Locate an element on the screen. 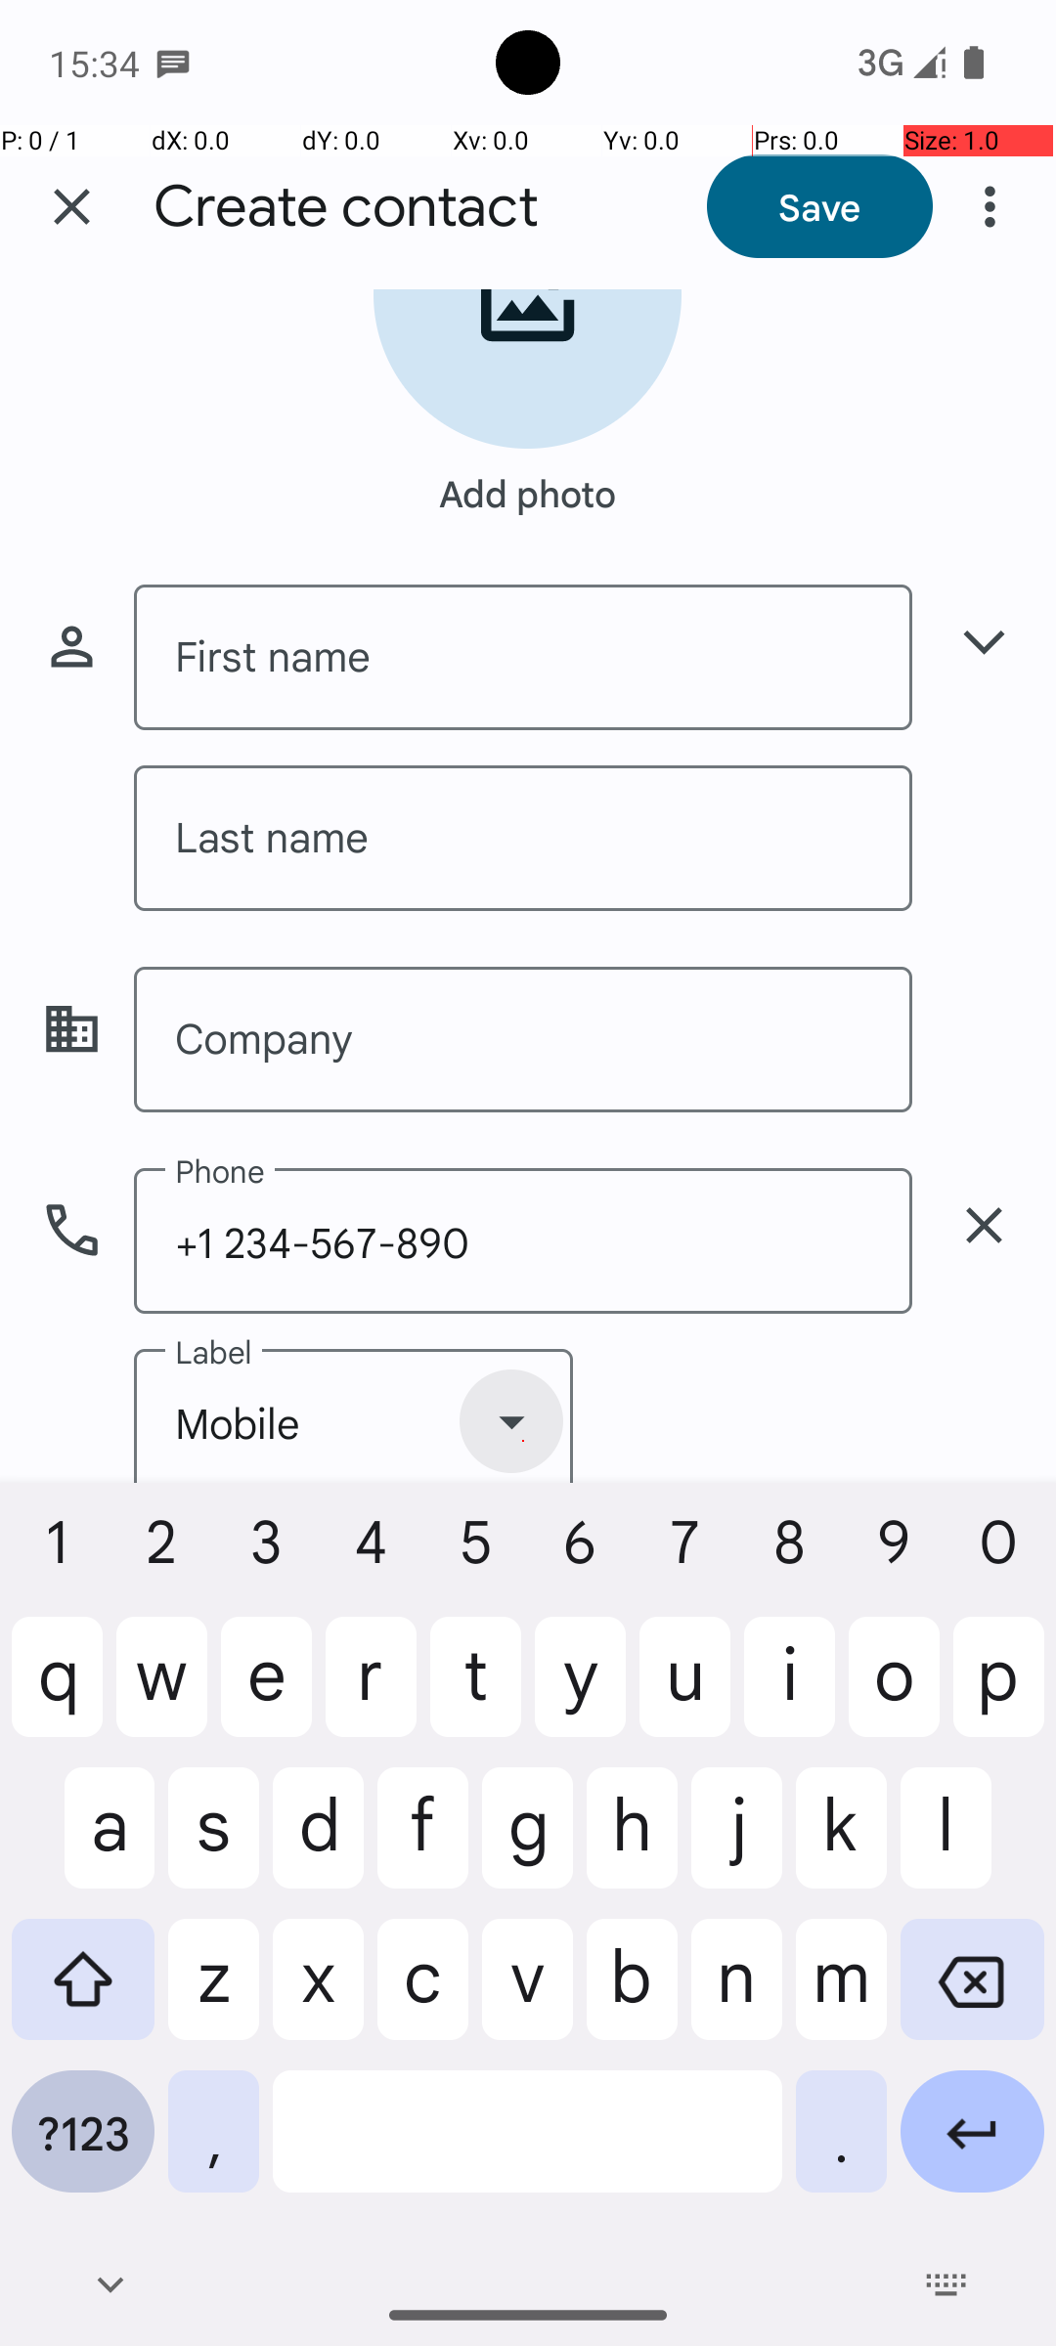 The image size is (1056, 2346). z is located at coordinates (213, 1994).